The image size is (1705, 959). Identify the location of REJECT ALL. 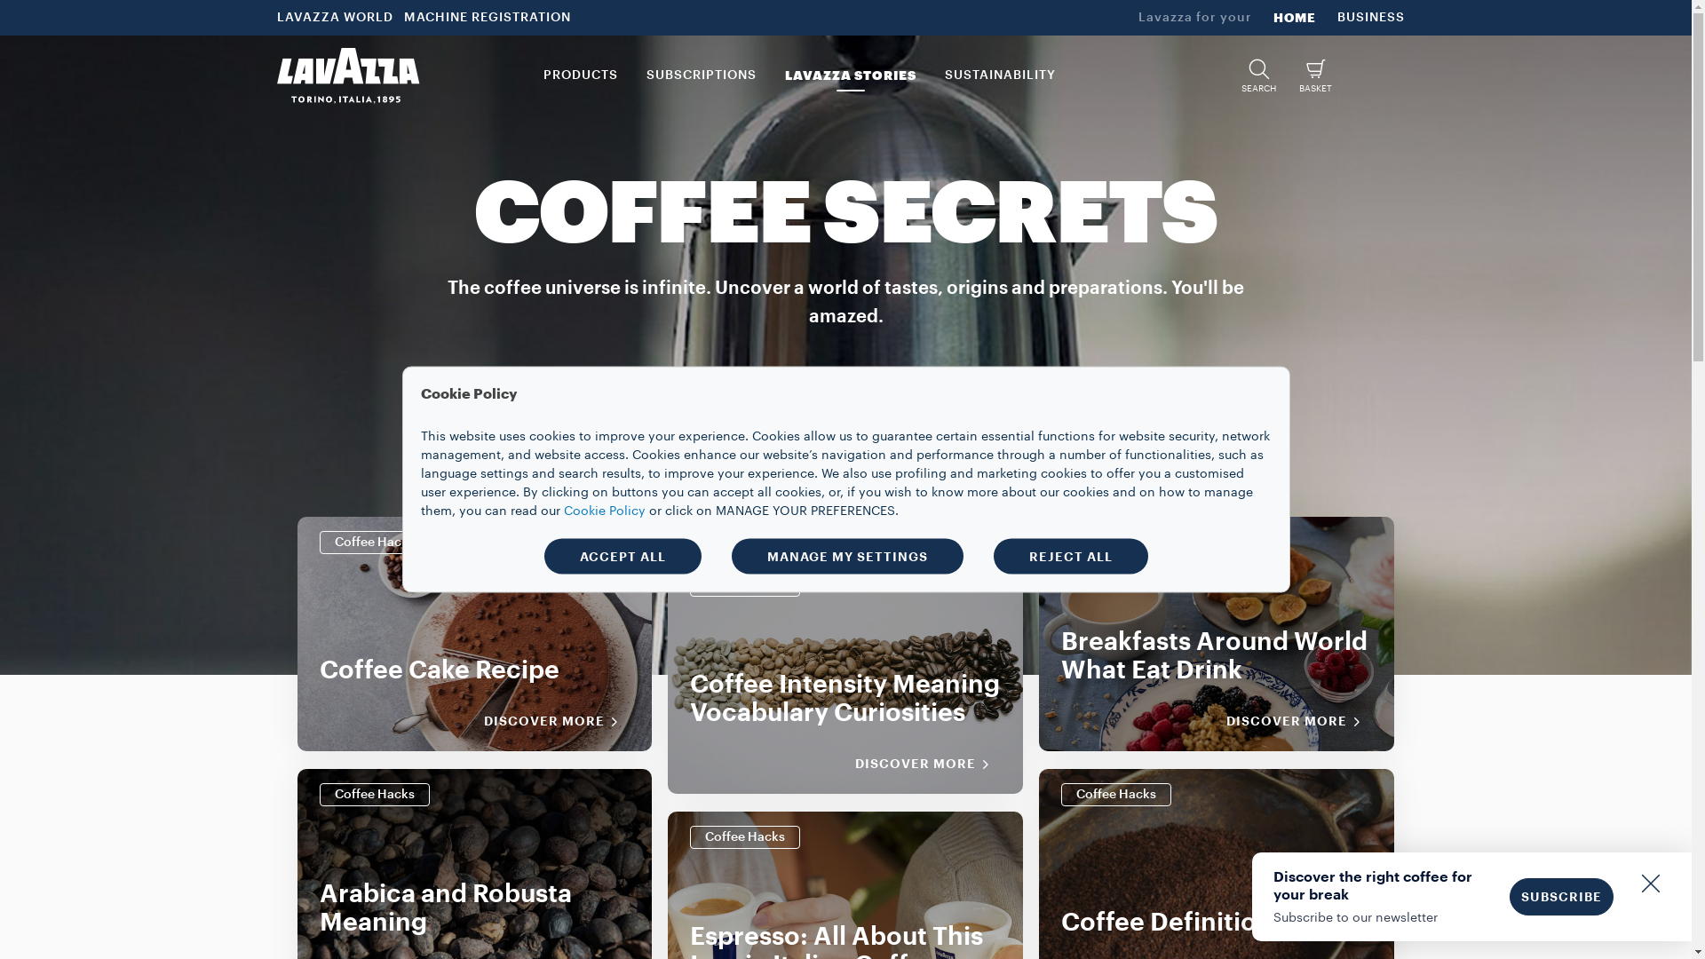
(1070, 556).